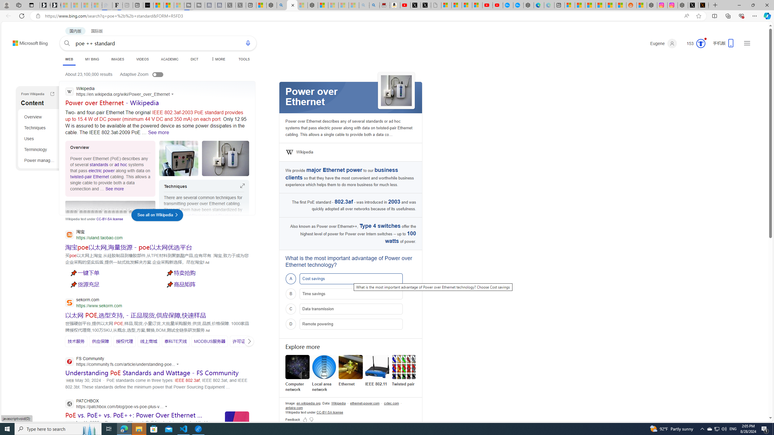 This screenshot has height=435, width=774. Describe the element at coordinates (218, 59) in the screenshot. I see `MORE` at that location.